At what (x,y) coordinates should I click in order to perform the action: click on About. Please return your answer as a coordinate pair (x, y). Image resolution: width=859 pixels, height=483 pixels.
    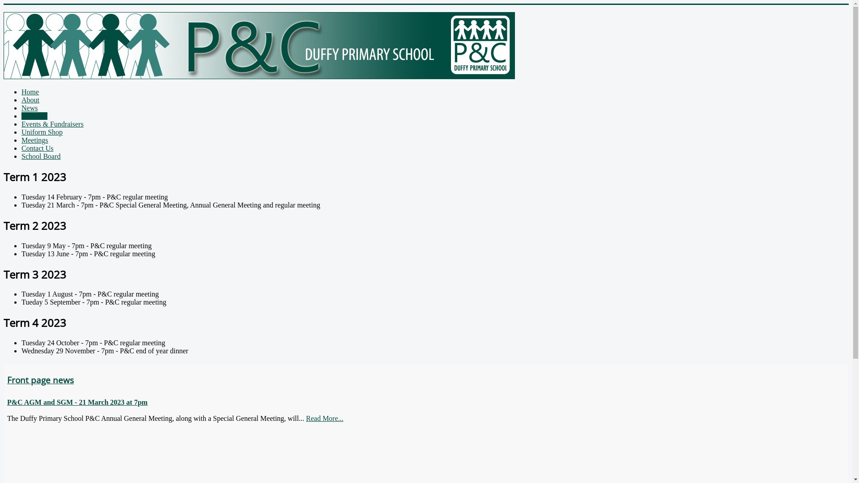
    Looking at the image, I should click on (30, 100).